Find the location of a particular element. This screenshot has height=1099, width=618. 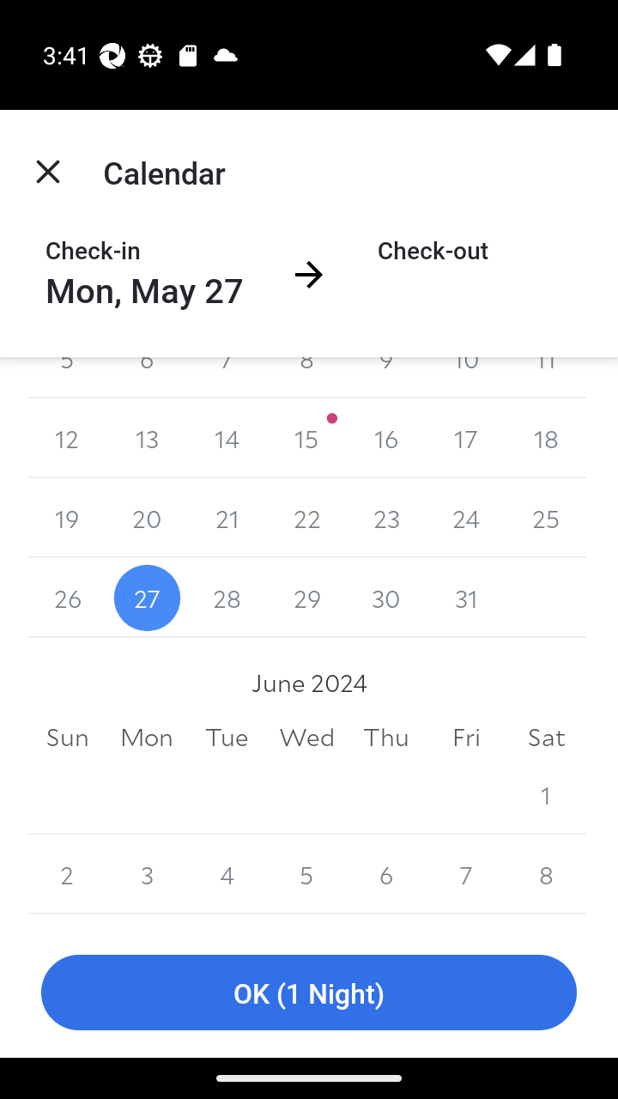

Sun is located at coordinates (67, 737).